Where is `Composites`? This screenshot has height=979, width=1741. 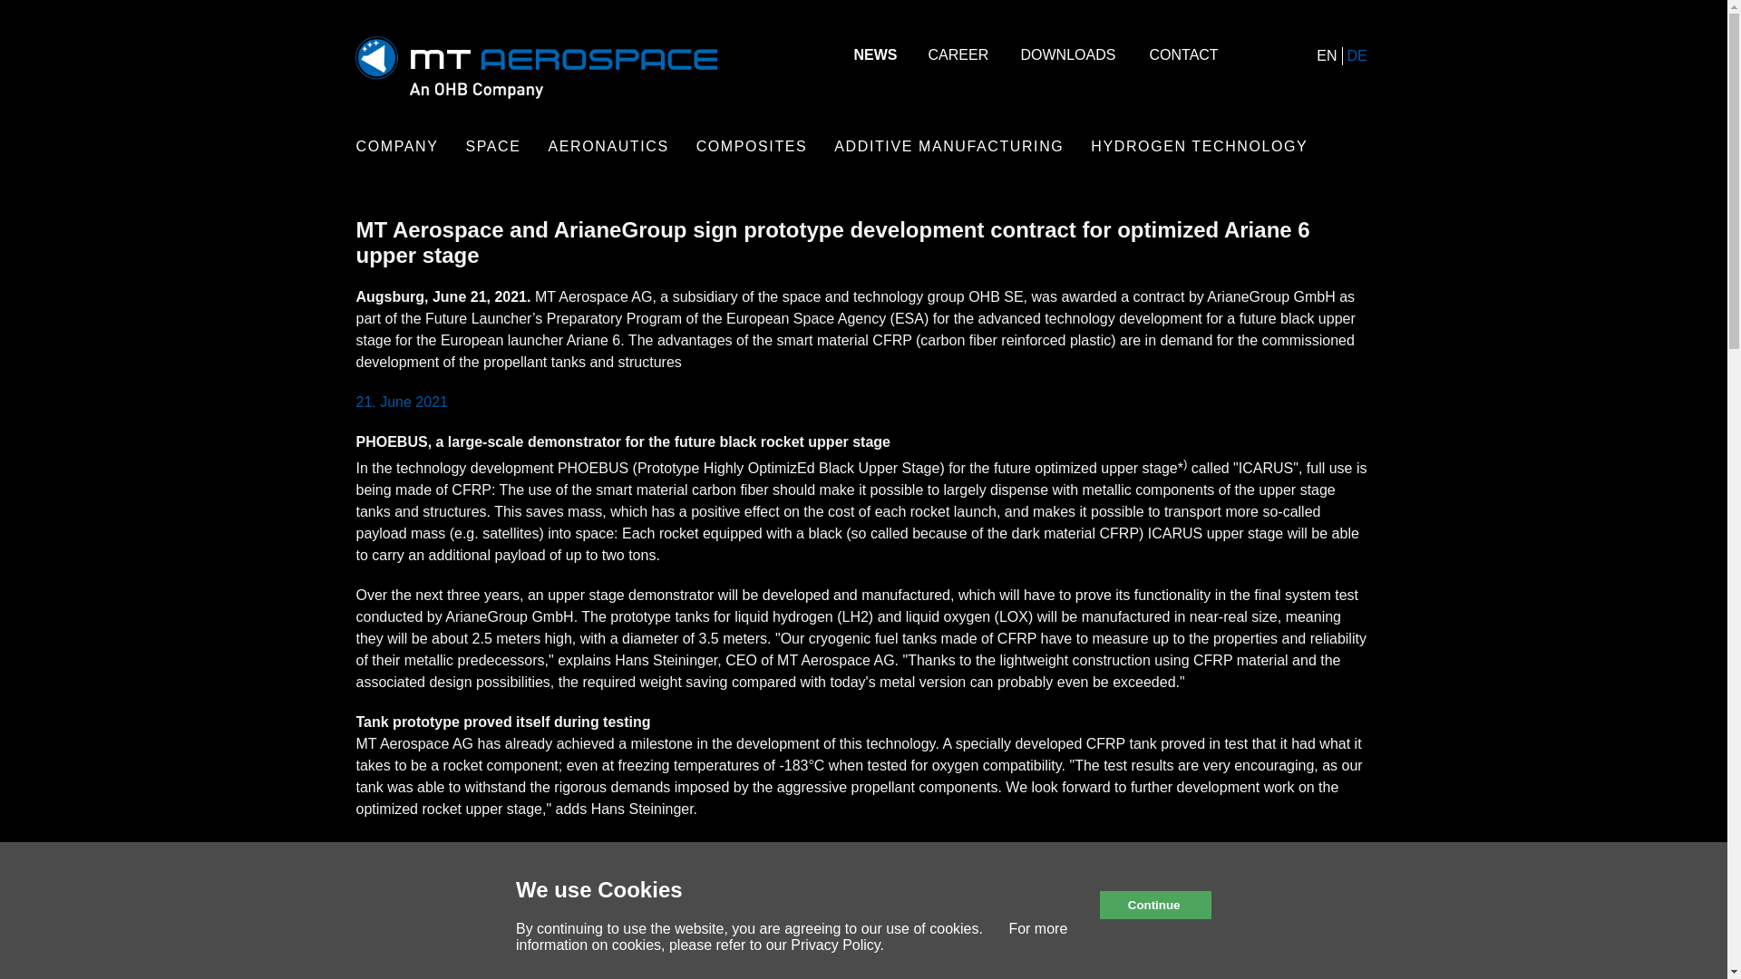 Composites is located at coordinates (752, 147).